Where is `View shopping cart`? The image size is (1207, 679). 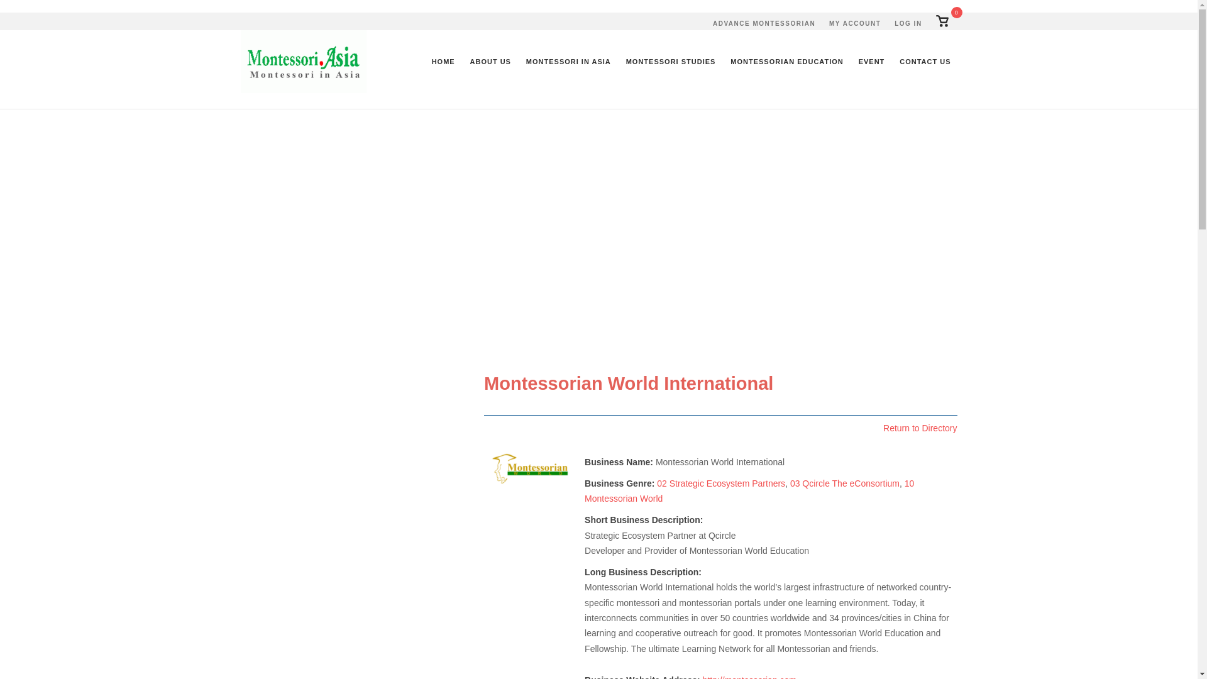 View shopping cart is located at coordinates (871, 62).